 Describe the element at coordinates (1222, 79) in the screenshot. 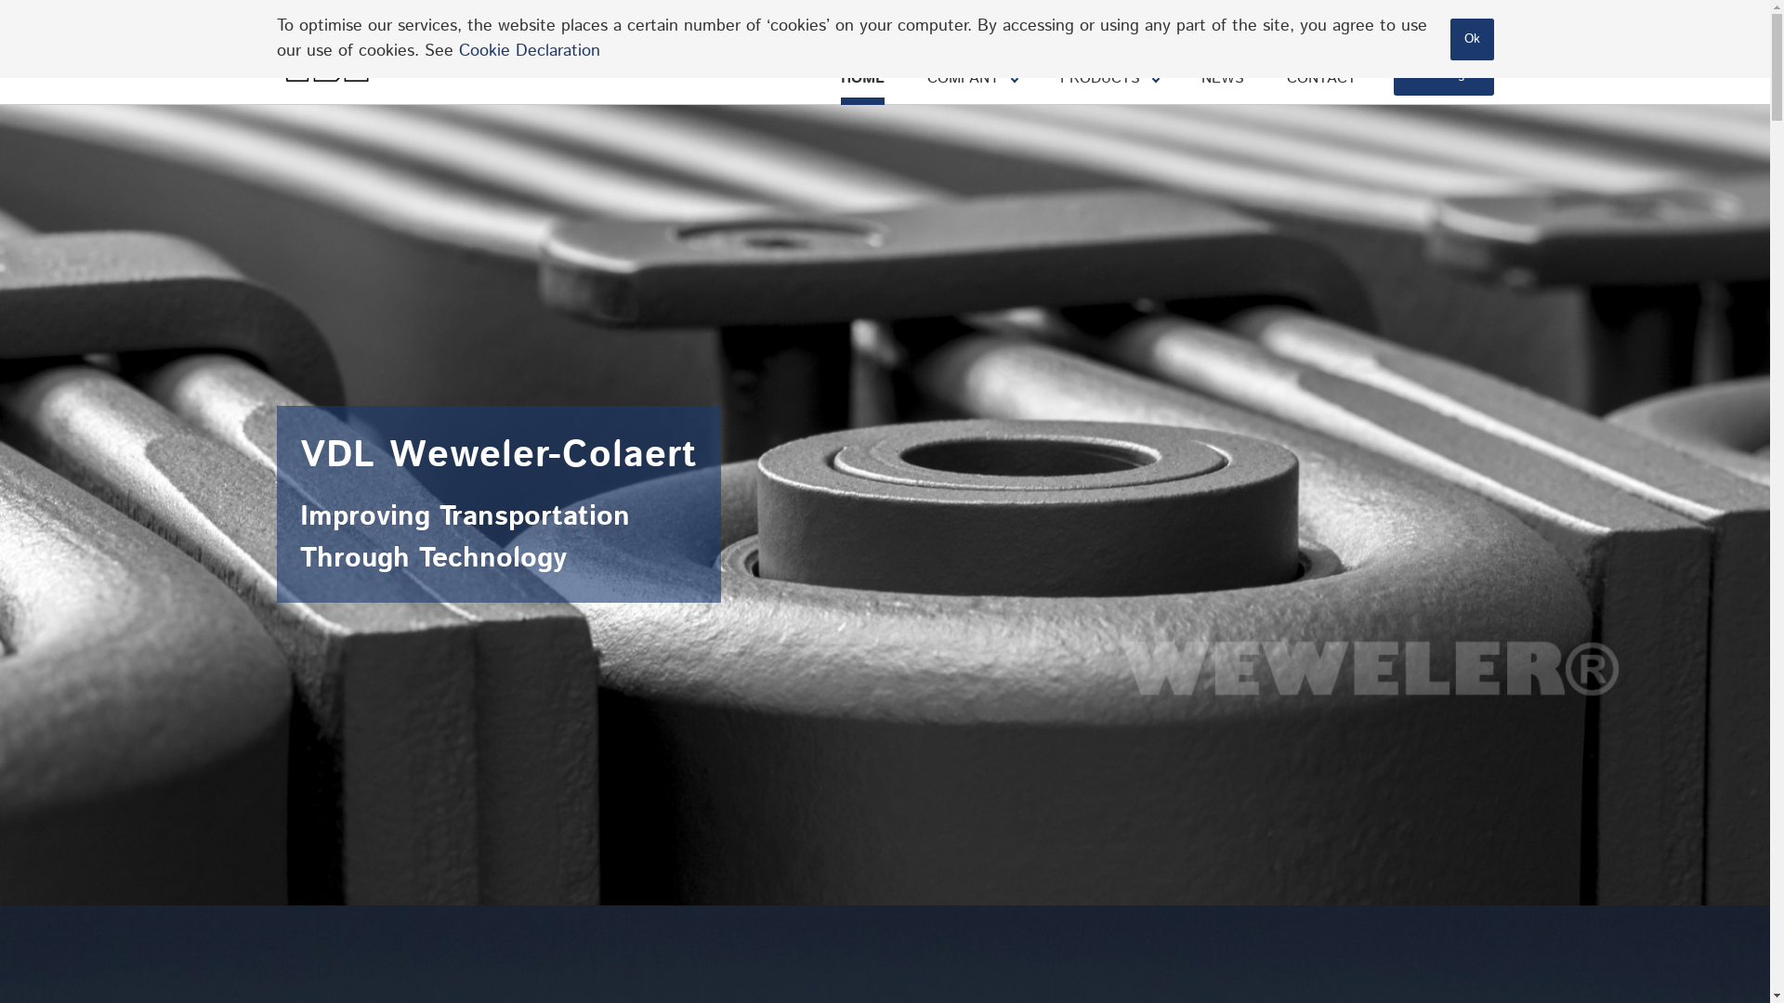

I see `NEWS` at that location.